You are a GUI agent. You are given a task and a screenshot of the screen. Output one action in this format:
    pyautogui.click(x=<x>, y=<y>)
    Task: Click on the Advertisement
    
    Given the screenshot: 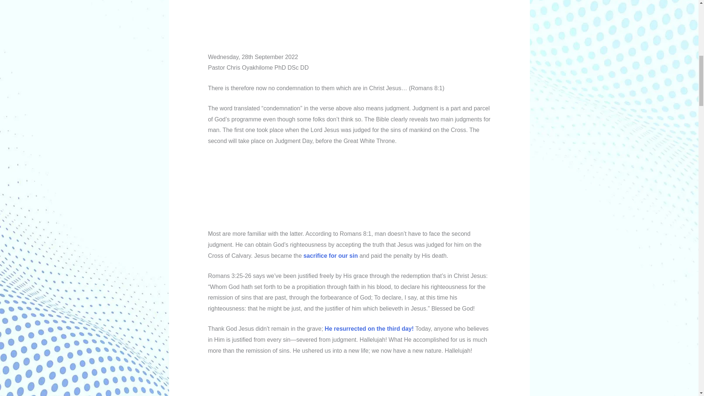 What is the action you would take?
    pyautogui.click(x=349, y=191)
    